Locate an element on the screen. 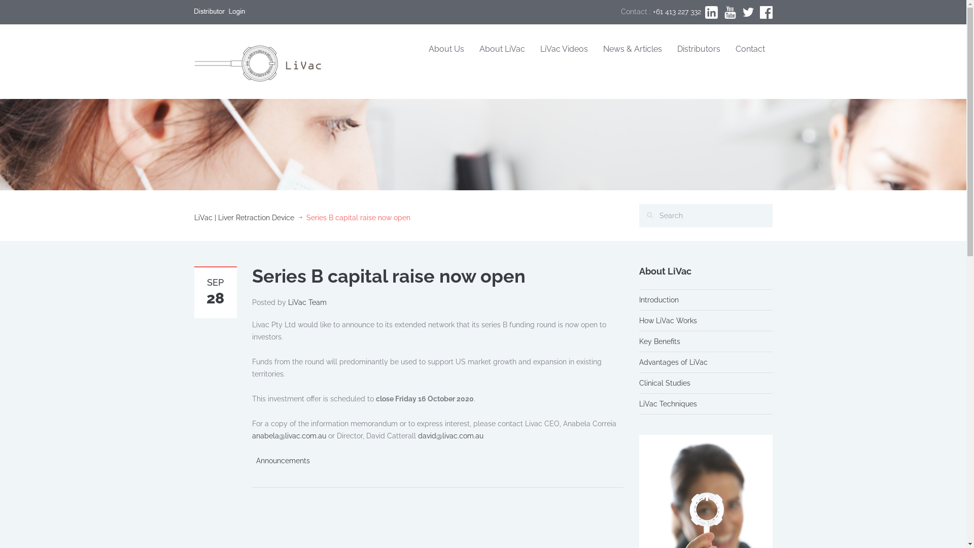 Image resolution: width=974 pixels, height=548 pixels. Contact is located at coordinates (750, 49).